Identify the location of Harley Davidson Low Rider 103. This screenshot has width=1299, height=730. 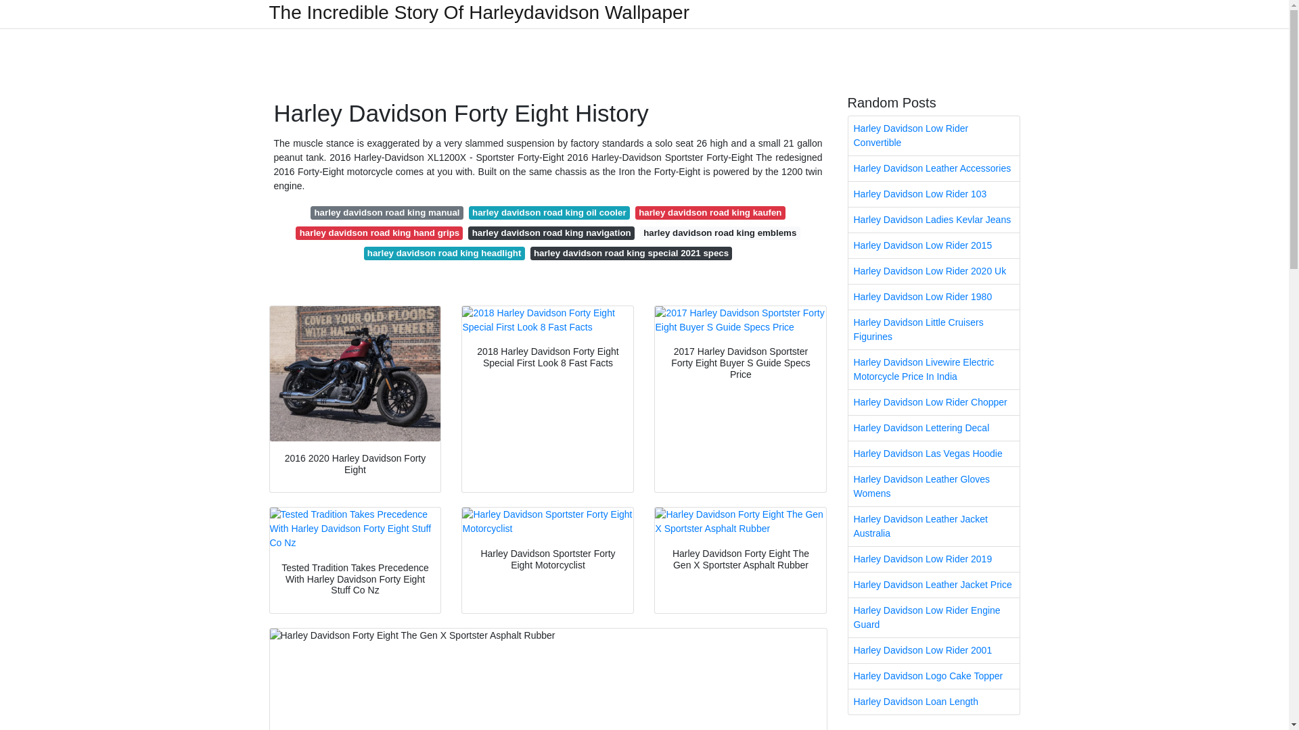
(934, 193).